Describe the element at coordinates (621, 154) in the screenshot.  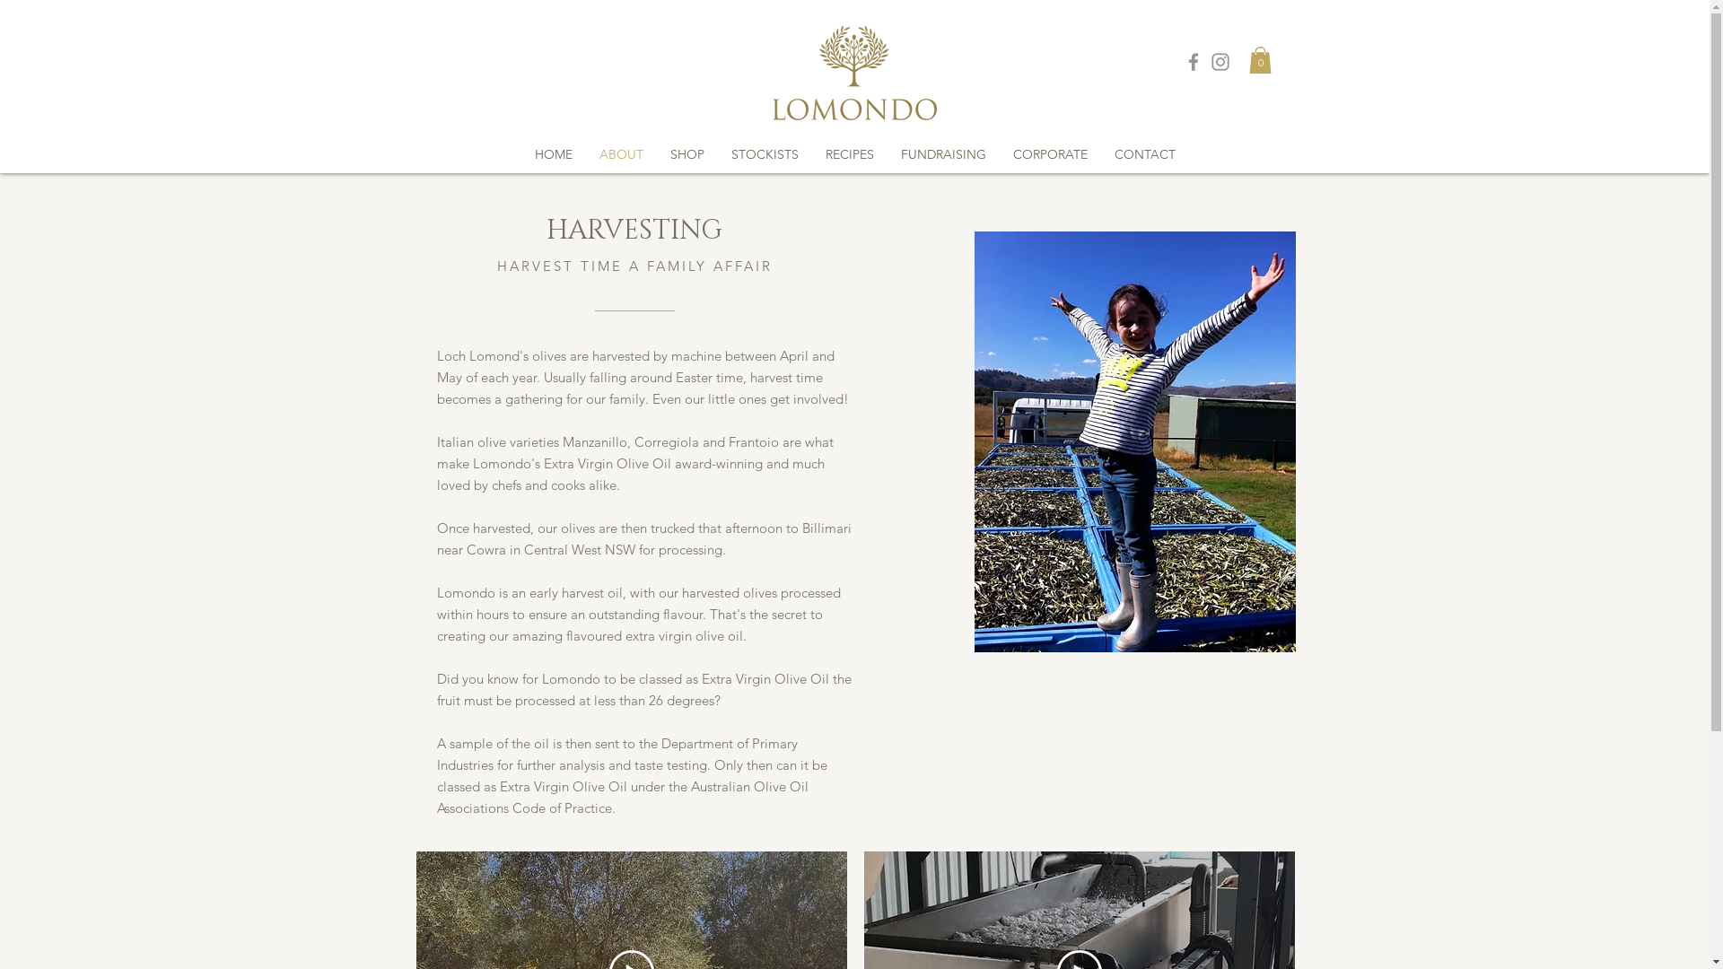
I see `ABOUT` at that location.